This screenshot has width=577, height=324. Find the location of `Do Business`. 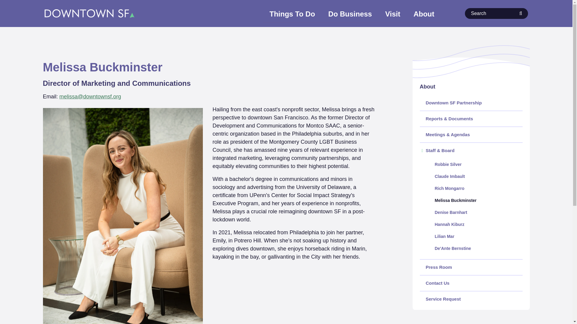

Do Business is located at coordinates (350, 14).